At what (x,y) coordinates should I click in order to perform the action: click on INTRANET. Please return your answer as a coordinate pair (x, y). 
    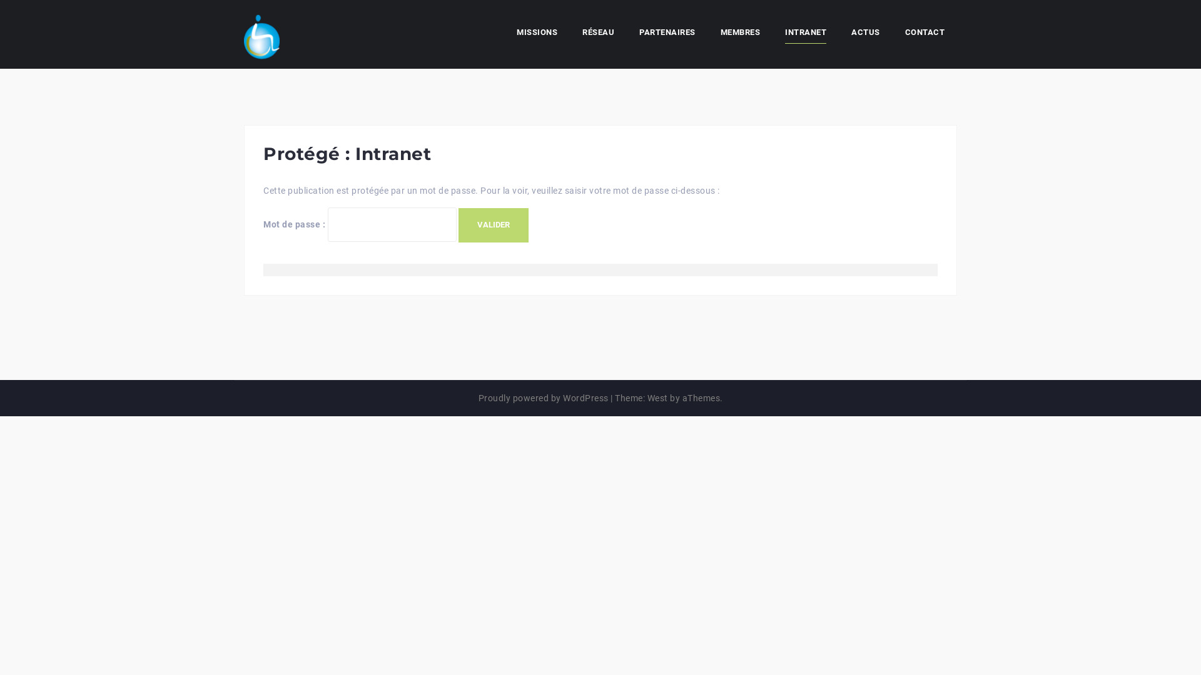
    Looking at the image, I should click on (806, 35).